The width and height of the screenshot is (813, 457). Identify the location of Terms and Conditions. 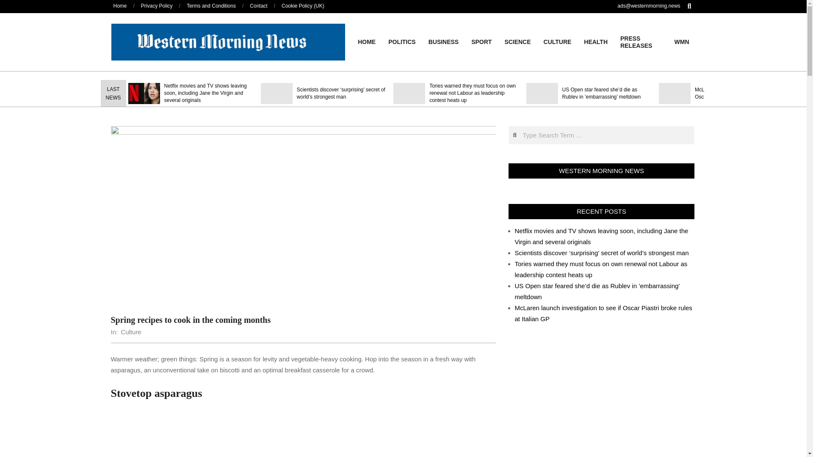
(211, 6).